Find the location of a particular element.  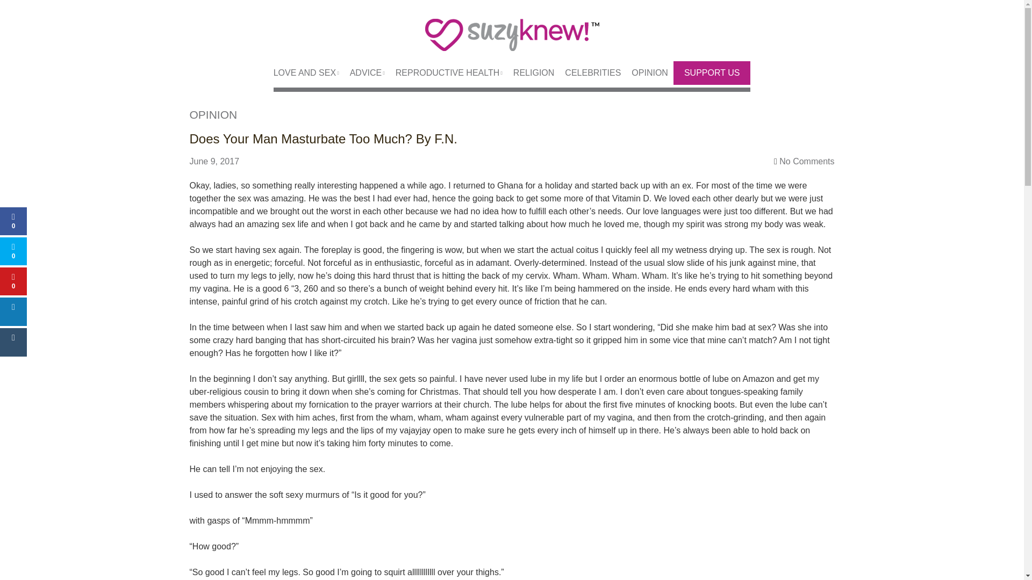

June 9, 2017 is located at coordinates (219, 161).